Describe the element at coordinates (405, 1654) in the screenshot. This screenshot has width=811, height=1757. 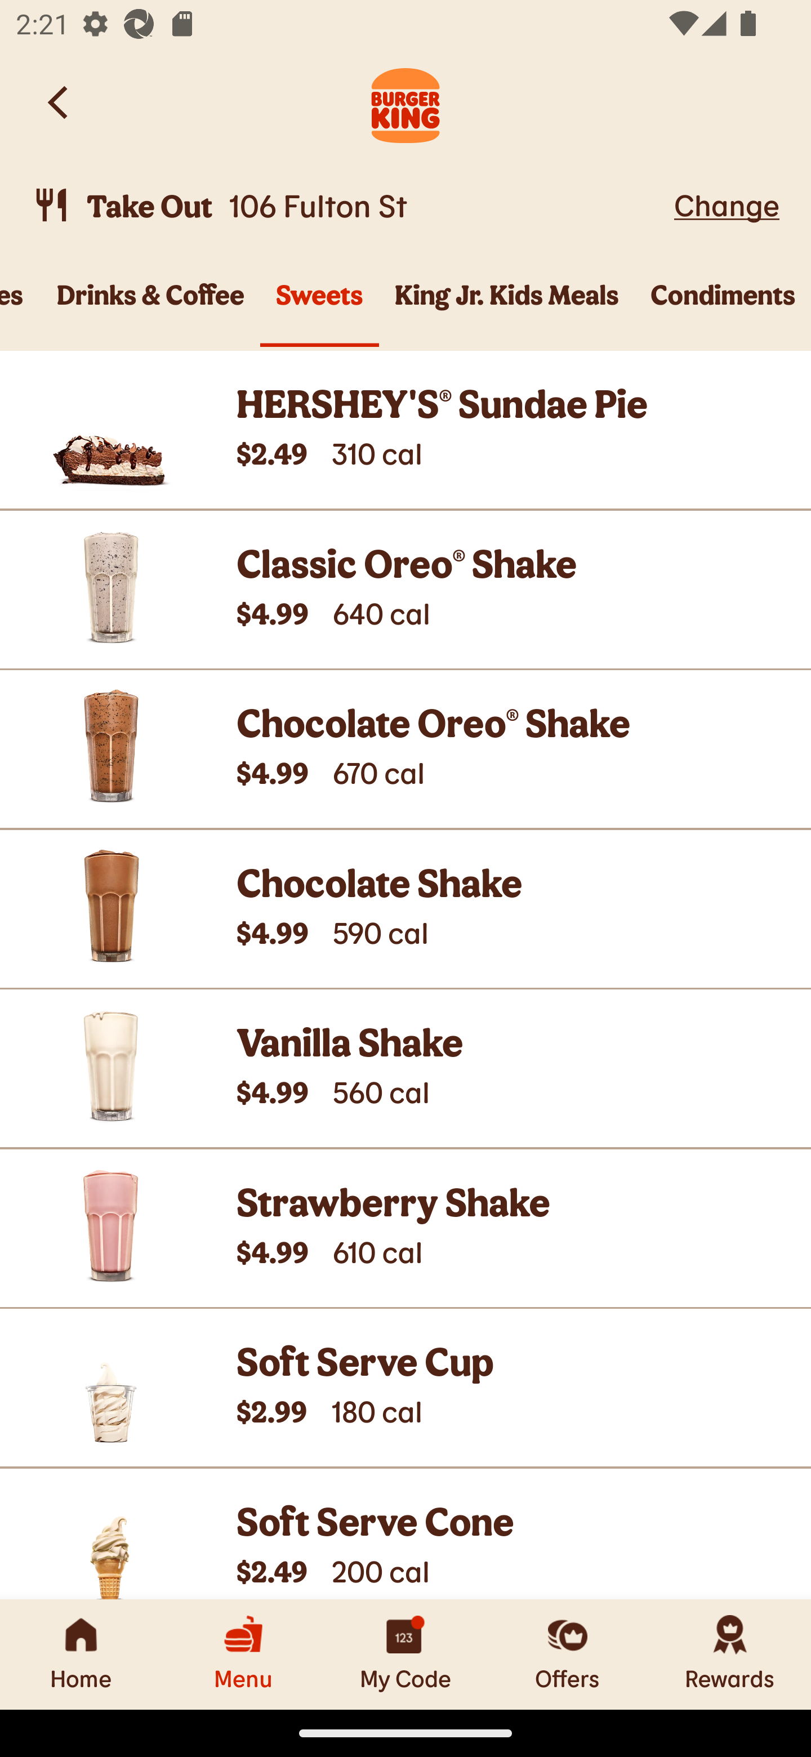
I see `My Code` at that location.